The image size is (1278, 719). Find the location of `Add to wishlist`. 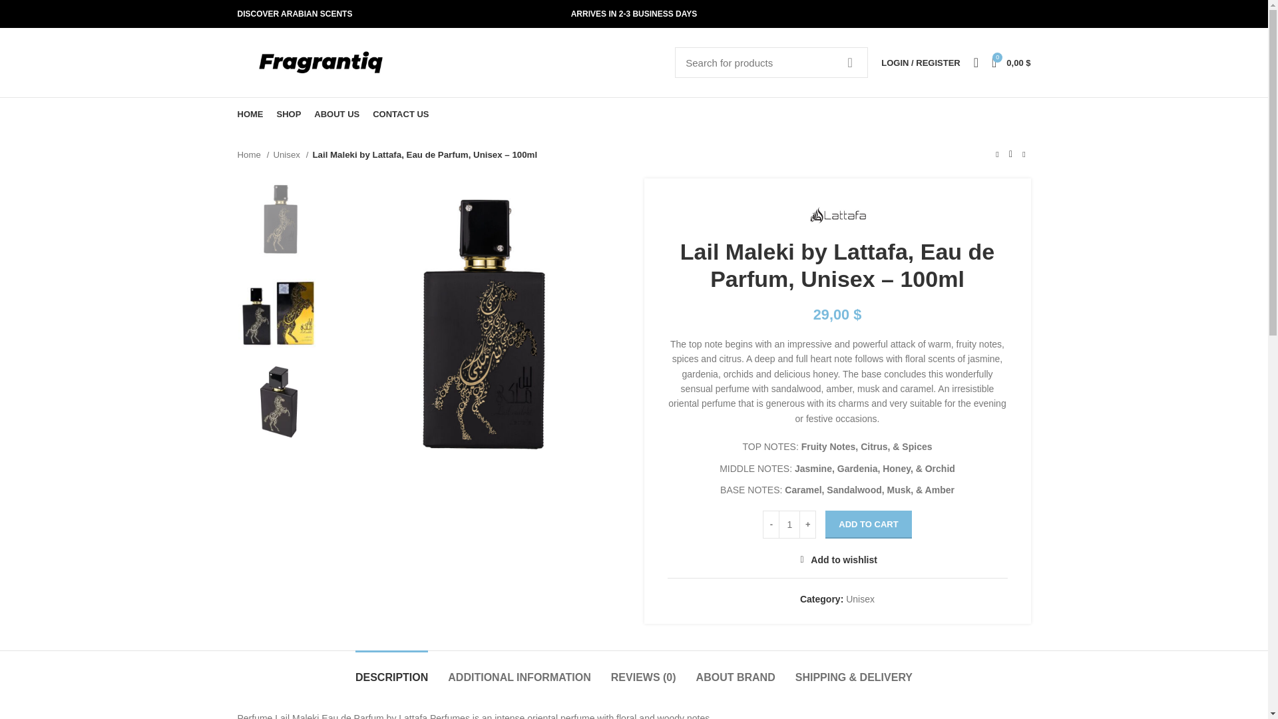

Add to wishlist is located at coordinates (837, 559).